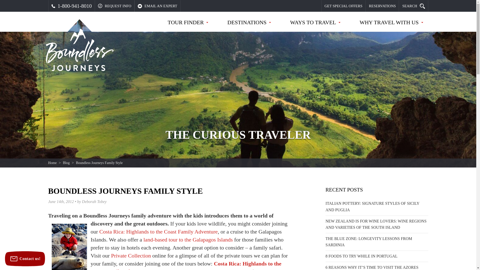 The image size is (480, 270). I want to click on DESTINATIONS, so click(249, 25).